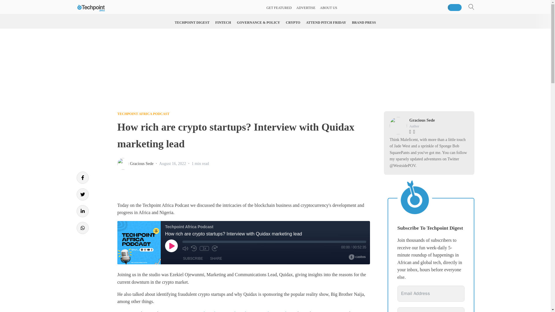 This screenshot has width=555, height=312. I want to click on Spotify, so click(264, 311).